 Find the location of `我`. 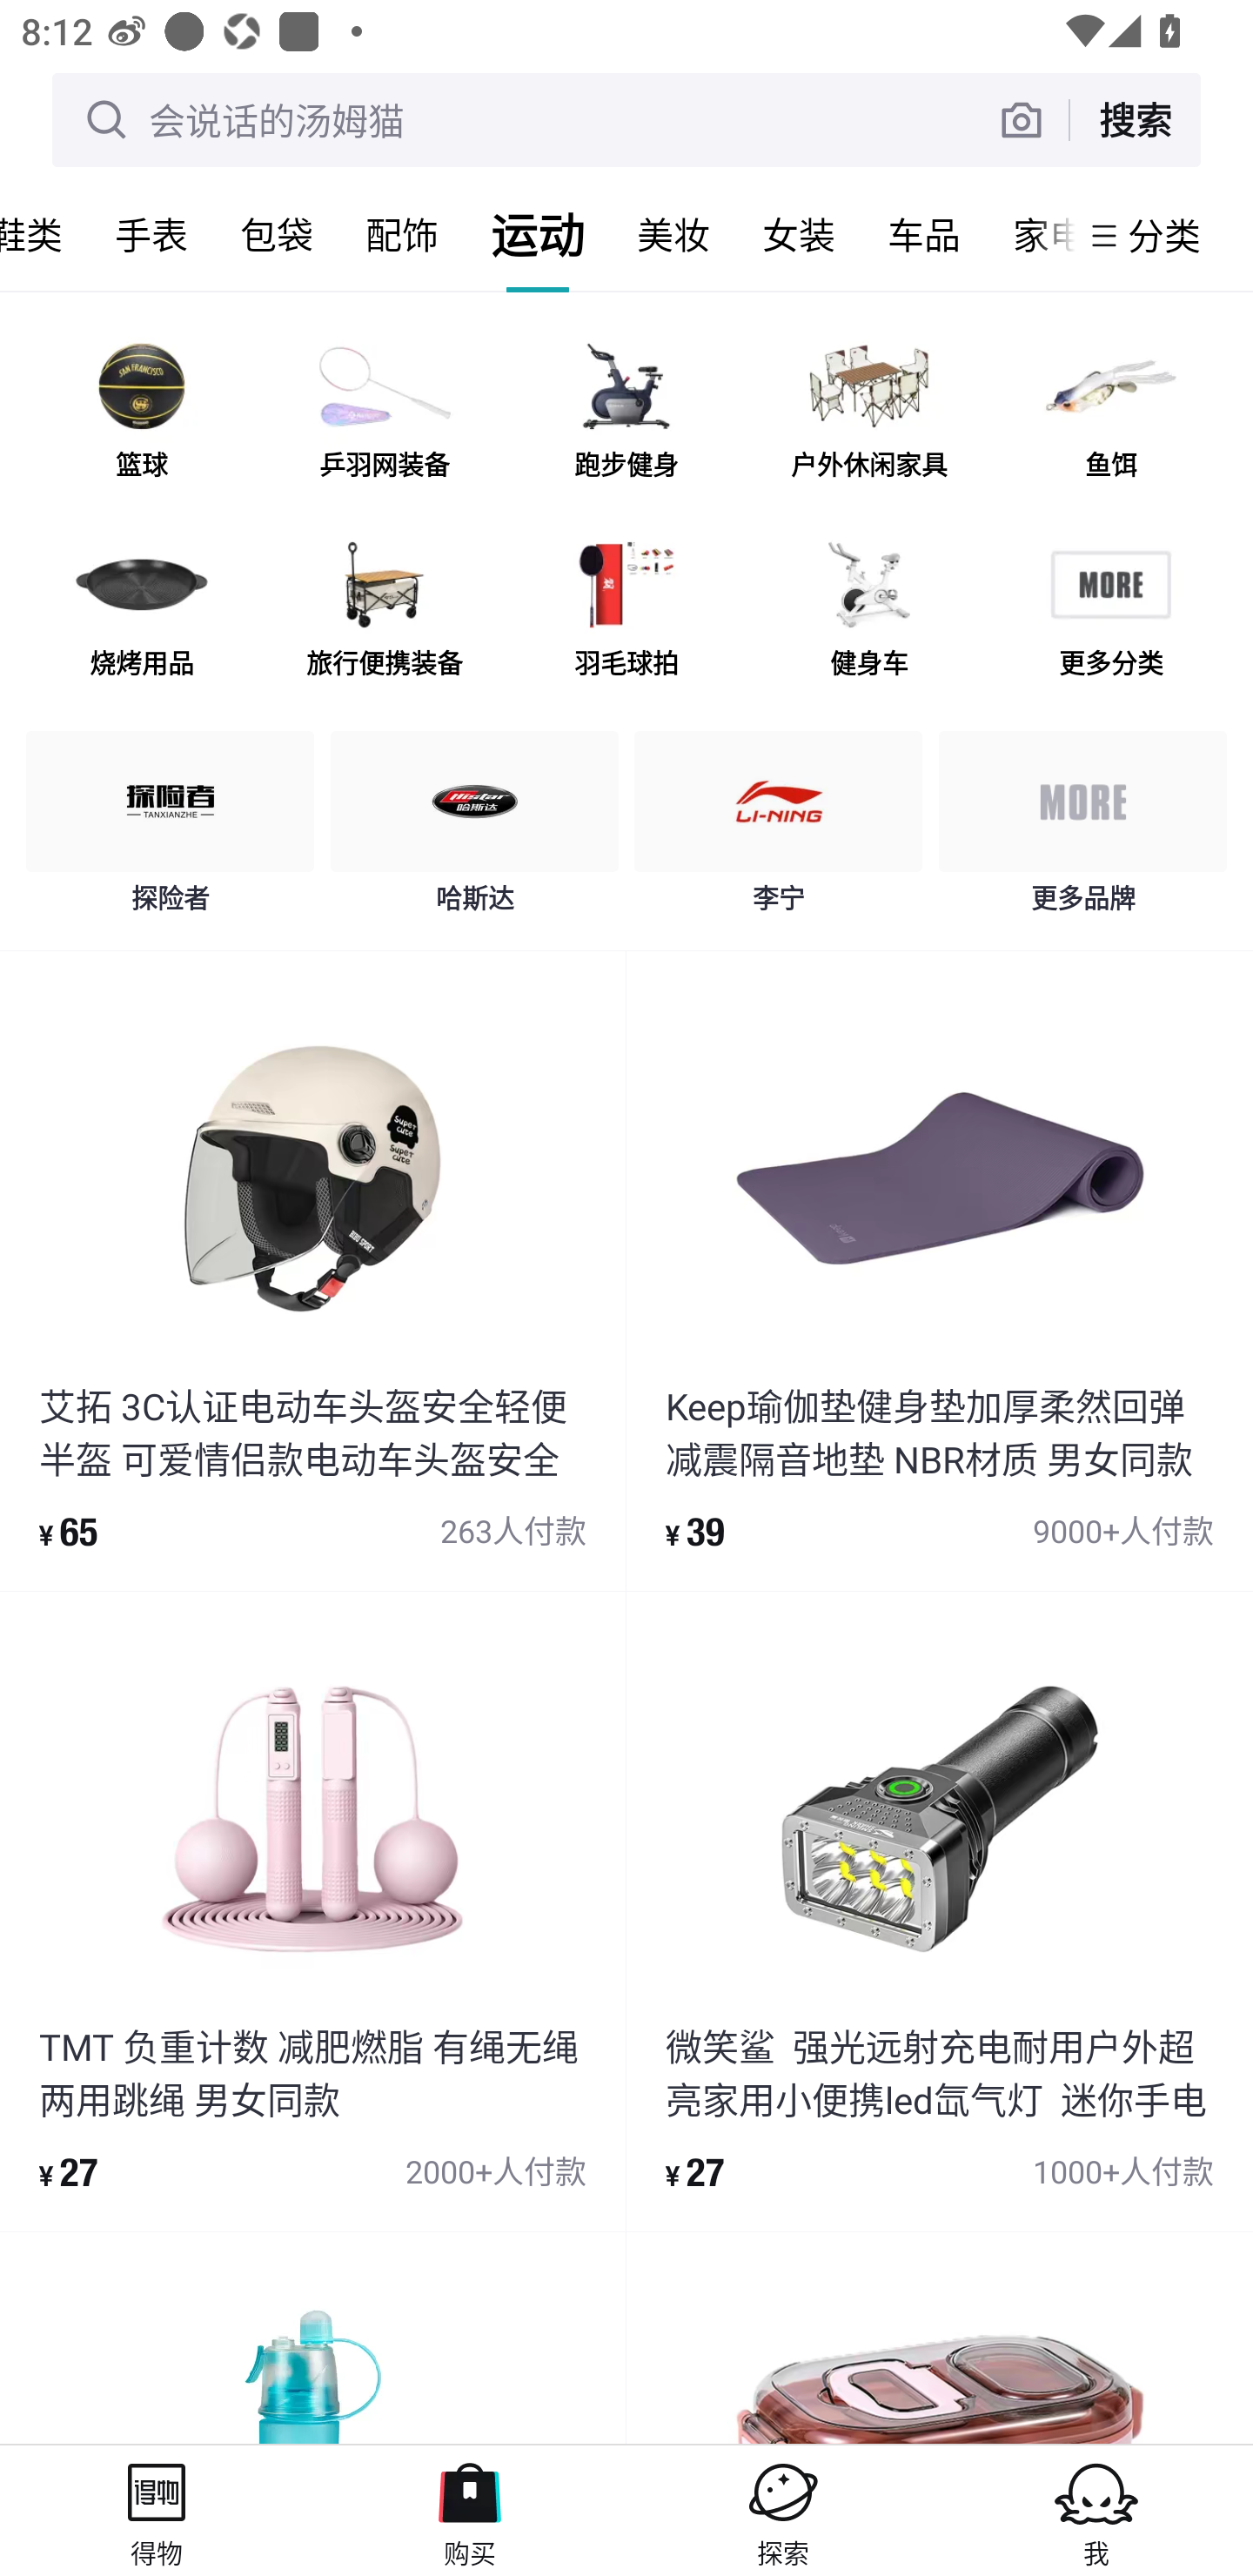

我 is located at coordinates (1096, 2510).